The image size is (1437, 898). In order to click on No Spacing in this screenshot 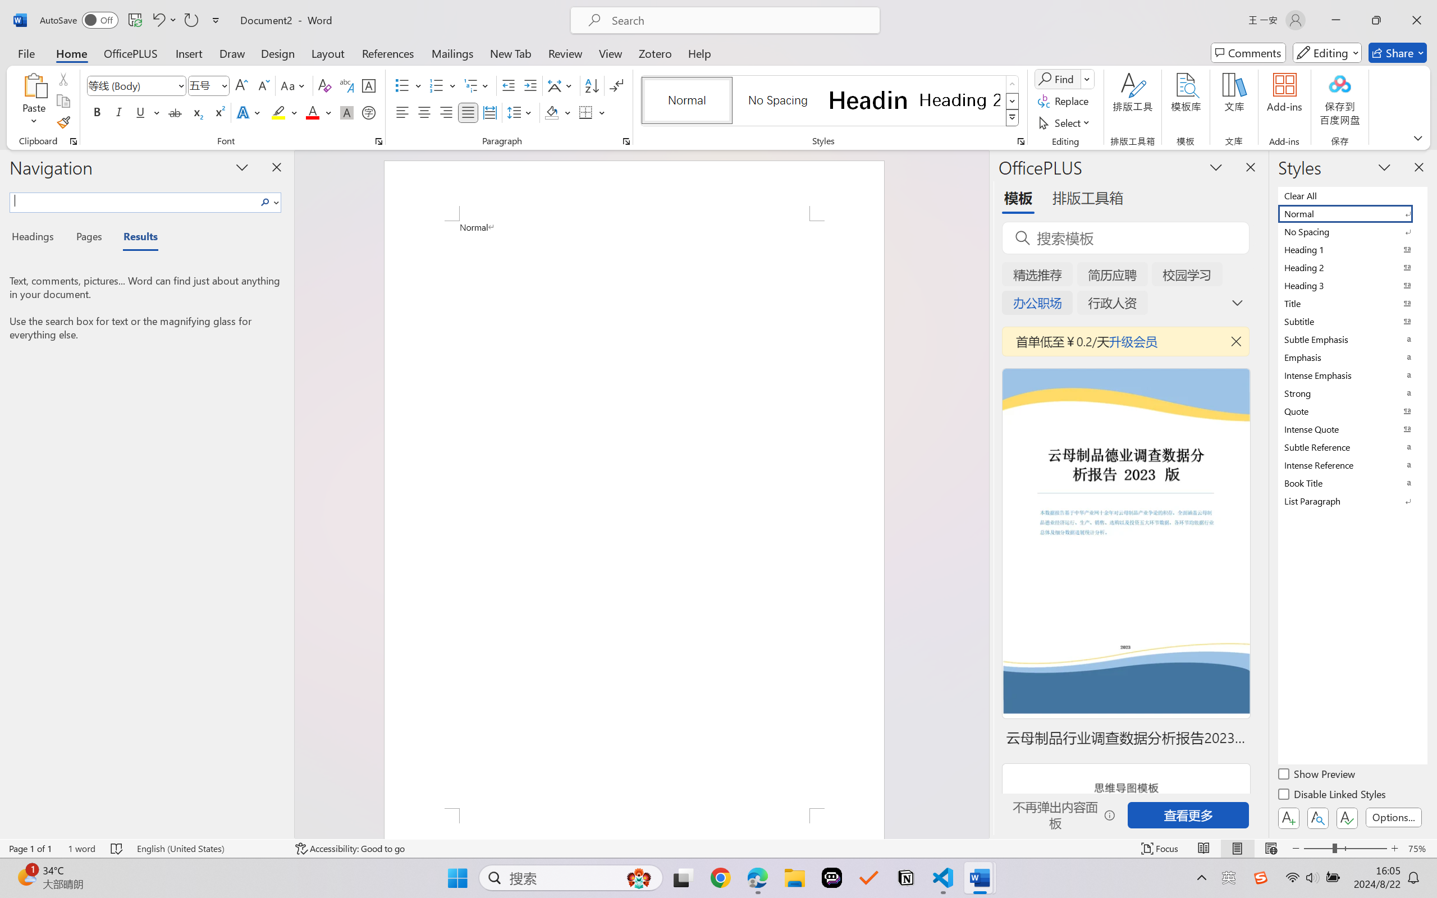, I will do `click(1352, 231)`.